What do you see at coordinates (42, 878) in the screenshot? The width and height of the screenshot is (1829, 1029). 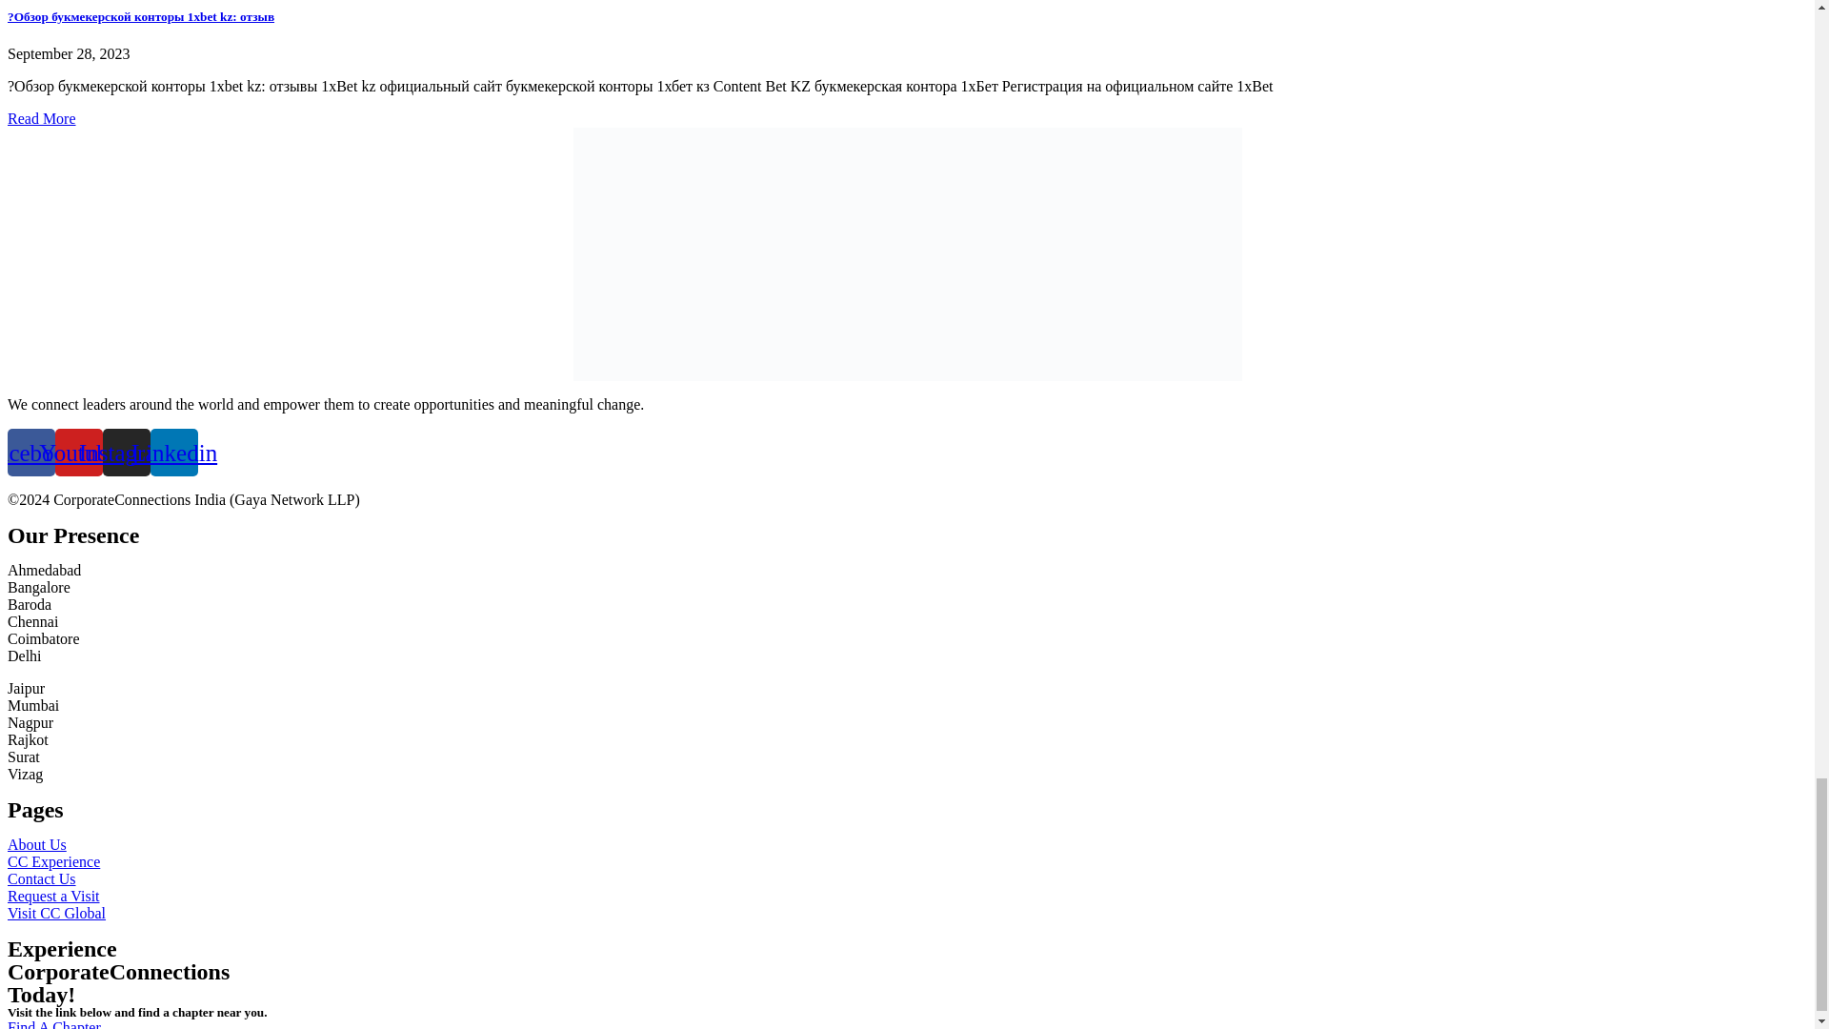 I see `Contact Us` at bounding box center [42, 878].